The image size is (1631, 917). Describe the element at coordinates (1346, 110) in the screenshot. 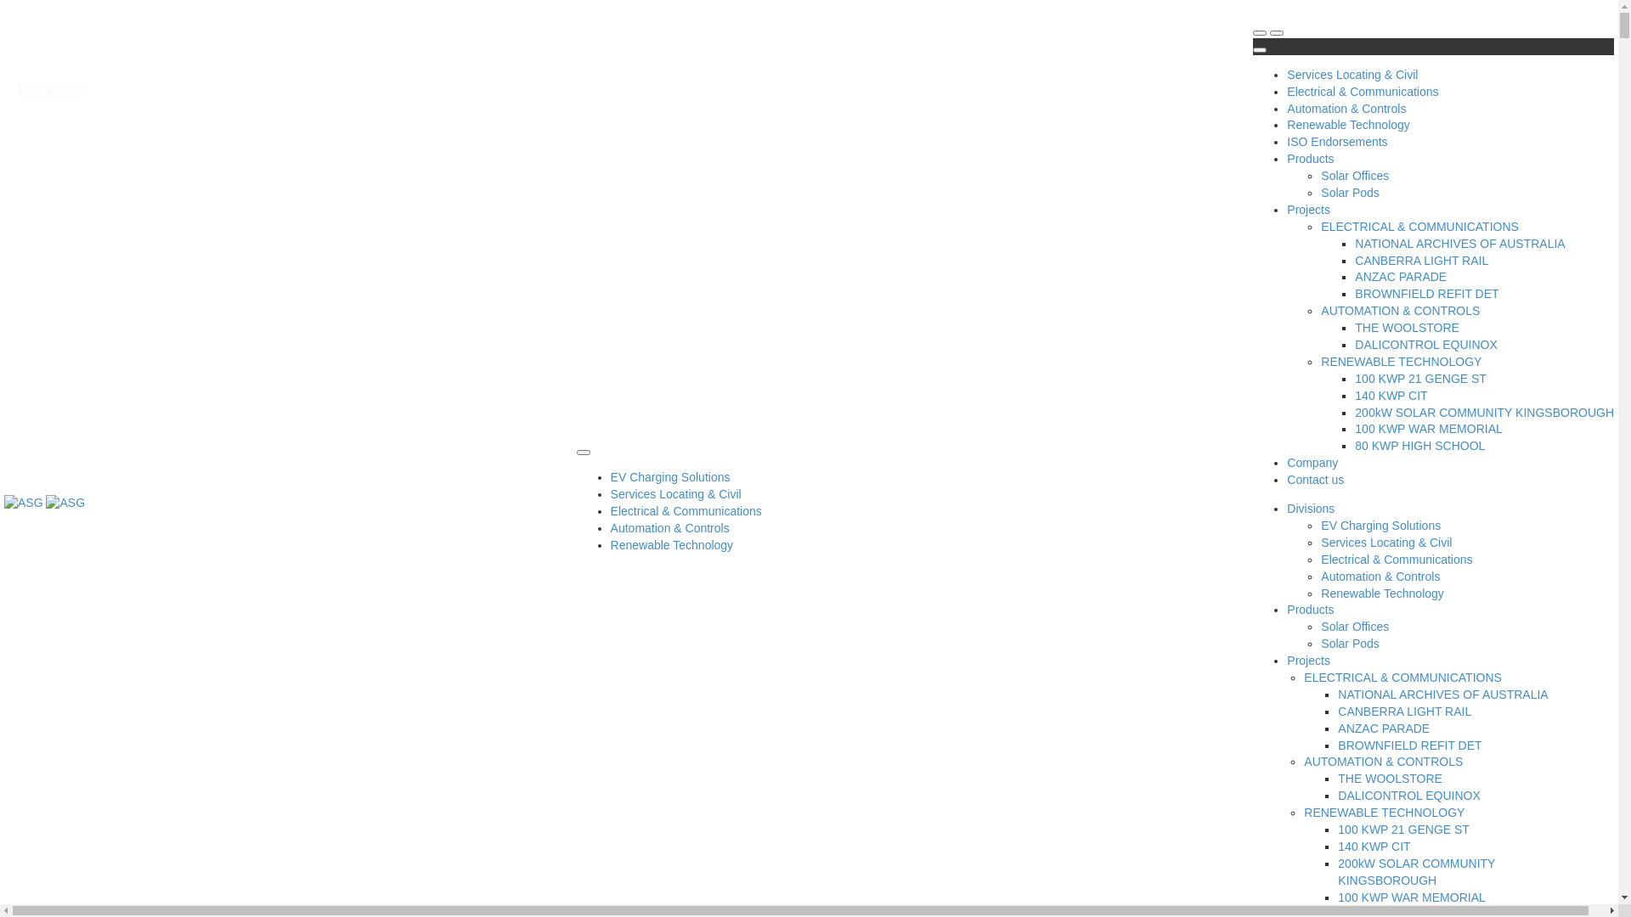

I see `Automation & Controls` at that location.